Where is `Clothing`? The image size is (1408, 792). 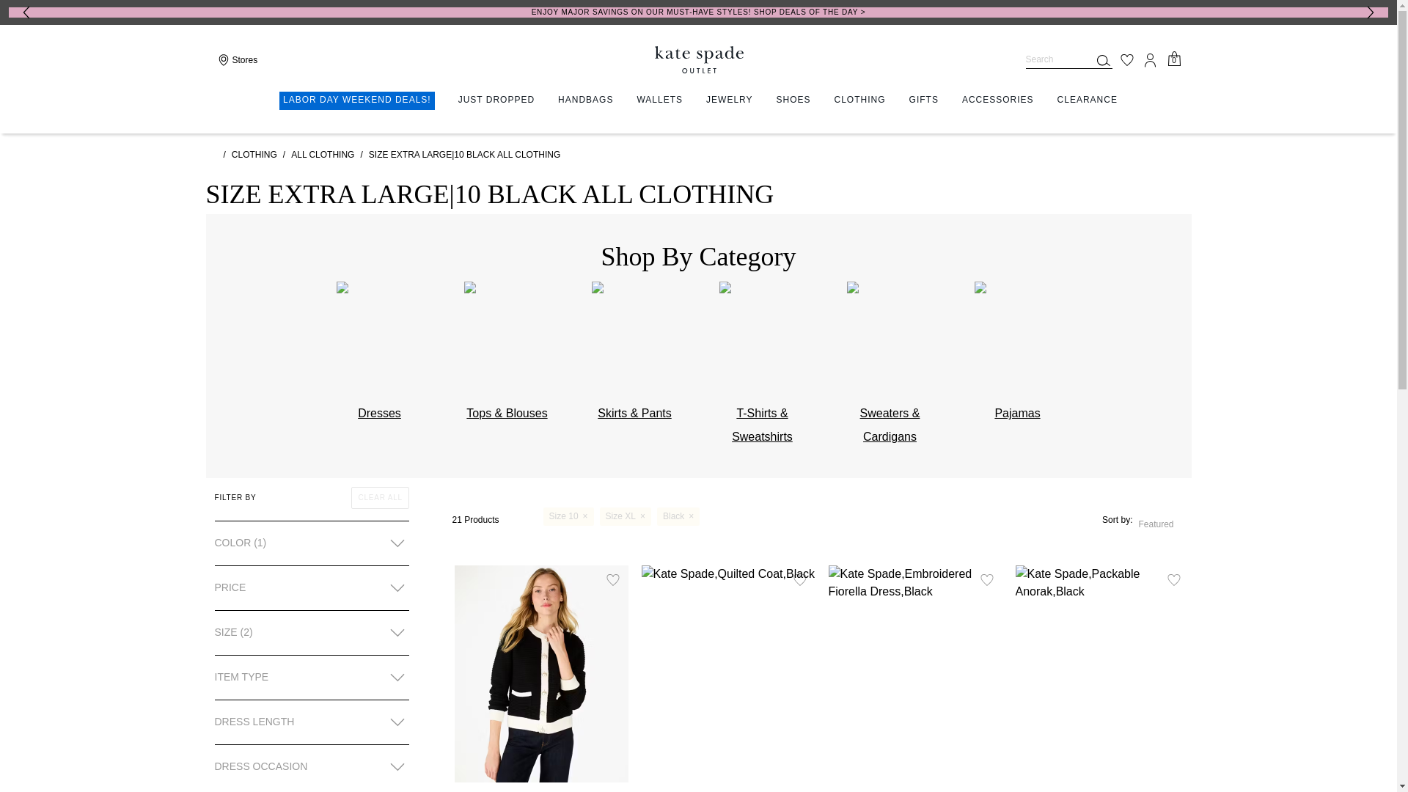
Clothing is located at coordinates (859, 100).